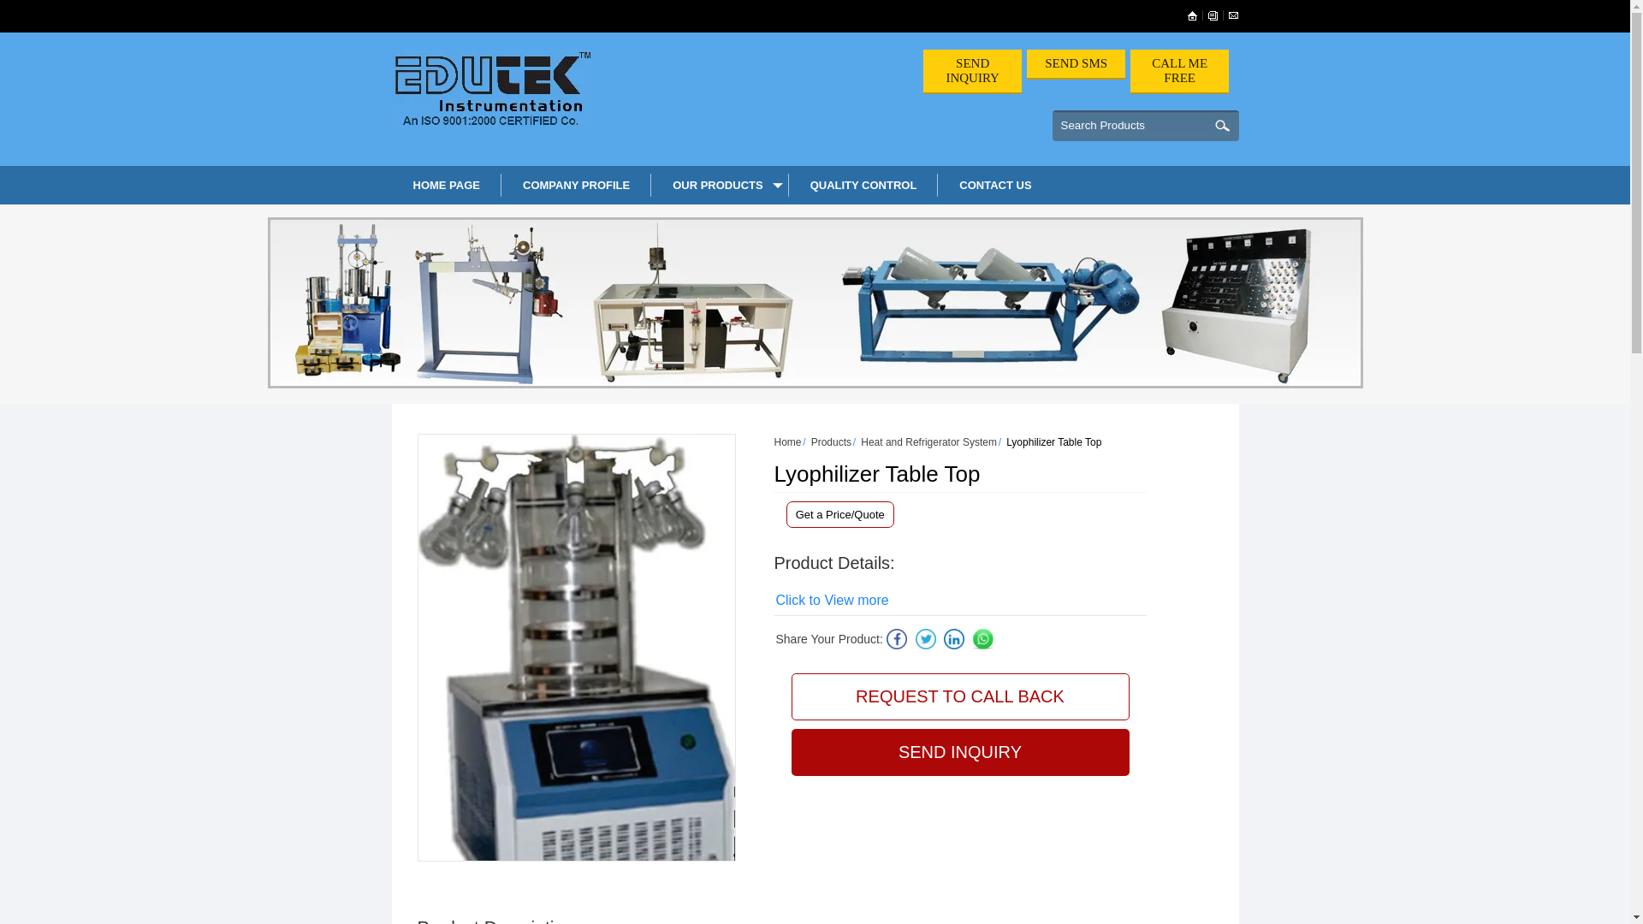 The height and width of the screenshot is (924, 1643). I want to click on OUR PRODUCTS, so click(719, 185).